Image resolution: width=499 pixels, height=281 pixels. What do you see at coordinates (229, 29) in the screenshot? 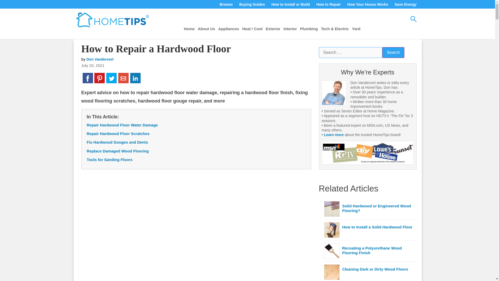
I see `Appliances` at bounding box center [229, 29].